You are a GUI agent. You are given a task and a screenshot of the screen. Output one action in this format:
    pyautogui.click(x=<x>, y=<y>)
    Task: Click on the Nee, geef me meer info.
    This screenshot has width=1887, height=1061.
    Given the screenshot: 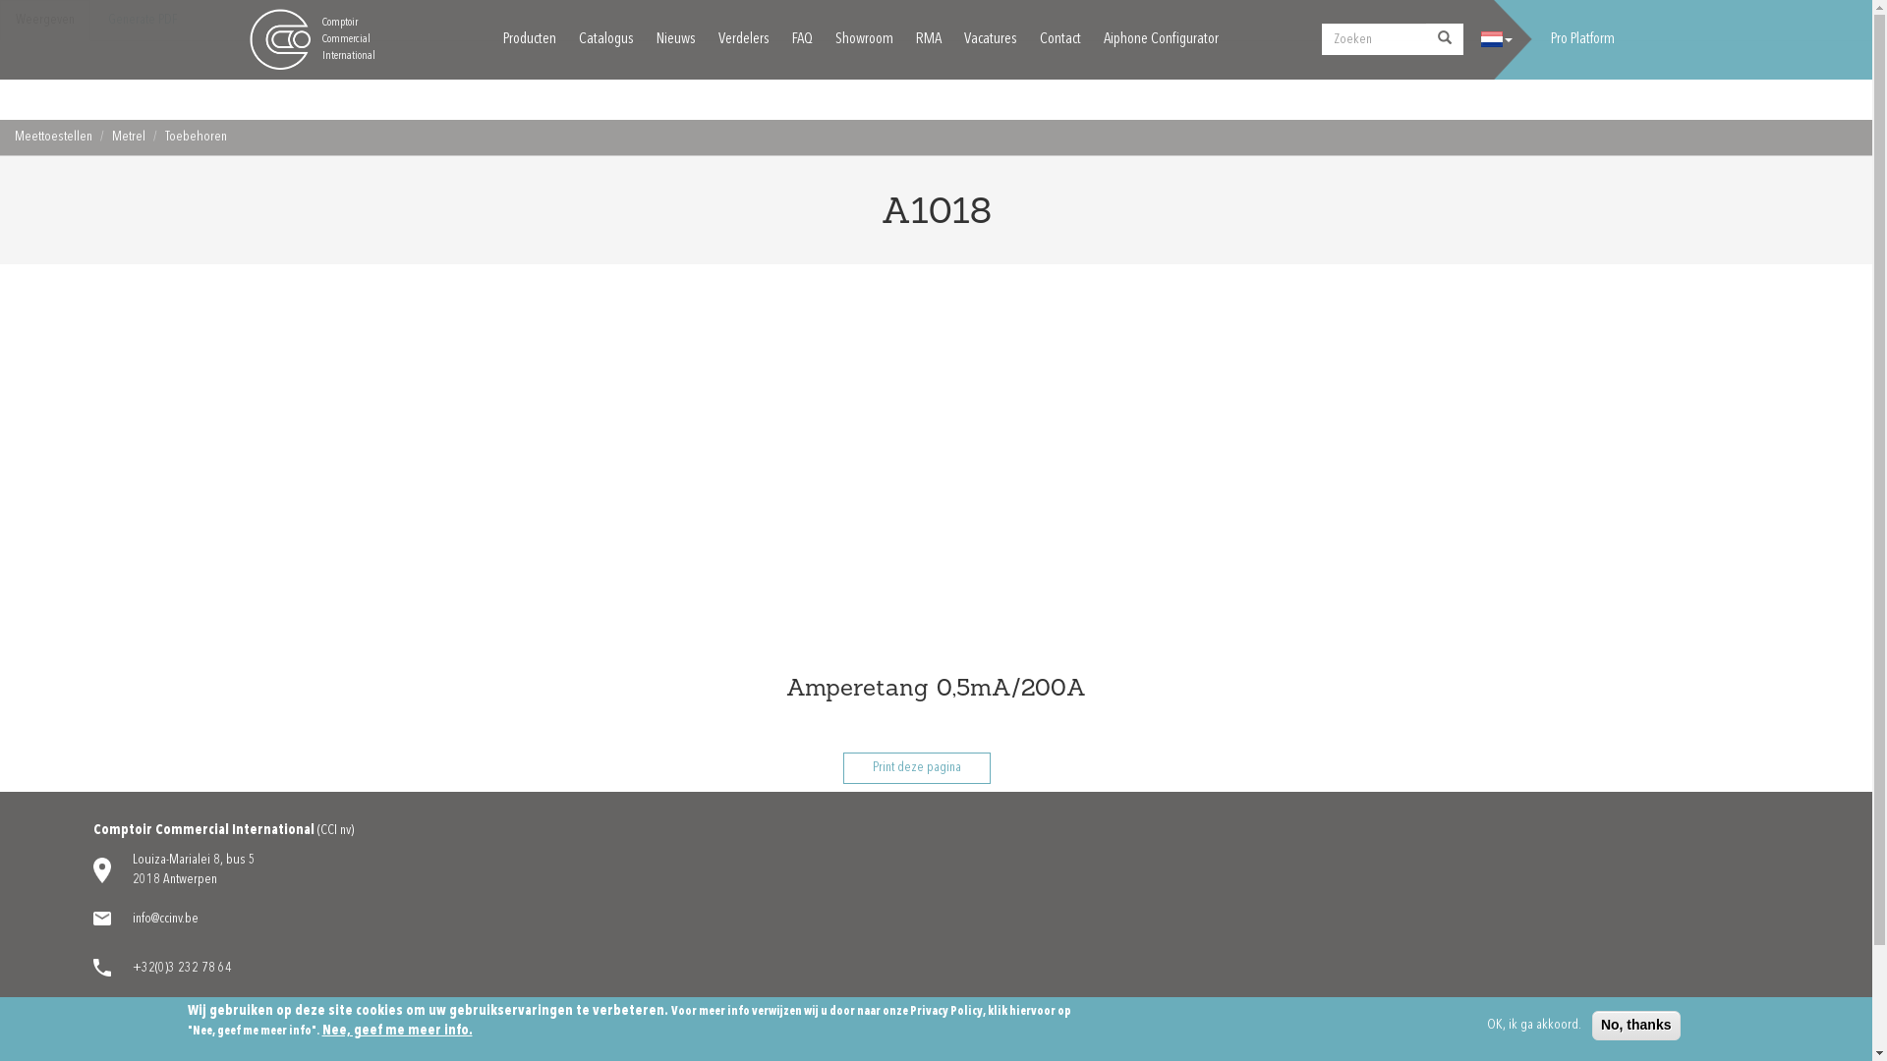 What is the action you would take?
    pyautogui.click(x=397, y=1032)
    